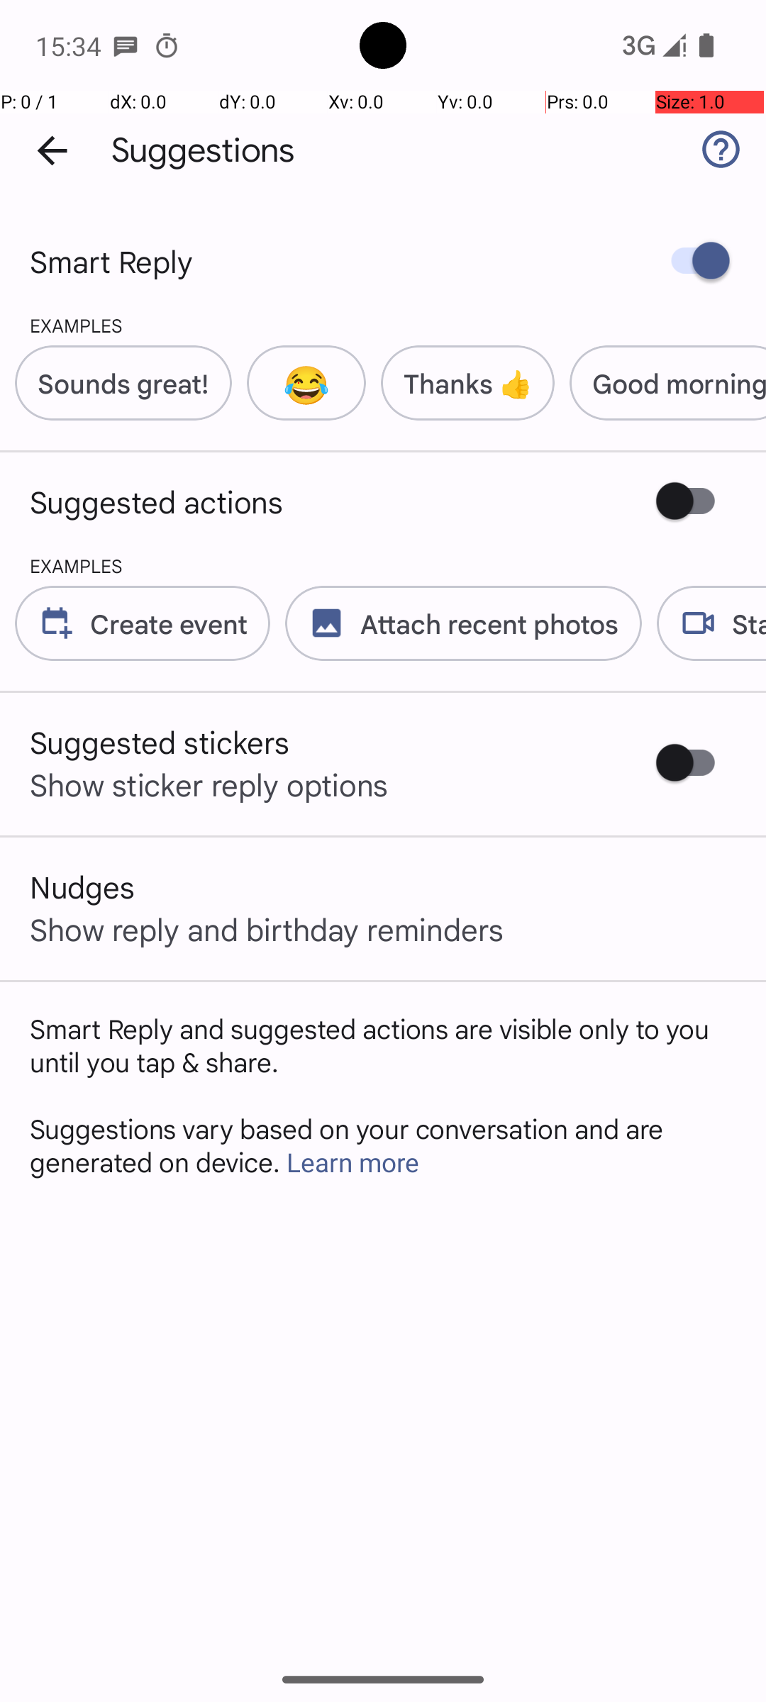 The width and height of the screenshot is (766, 1702). Describe the element at coordinates (704, 623) in the screenshot. I see `Start video call` at that location.